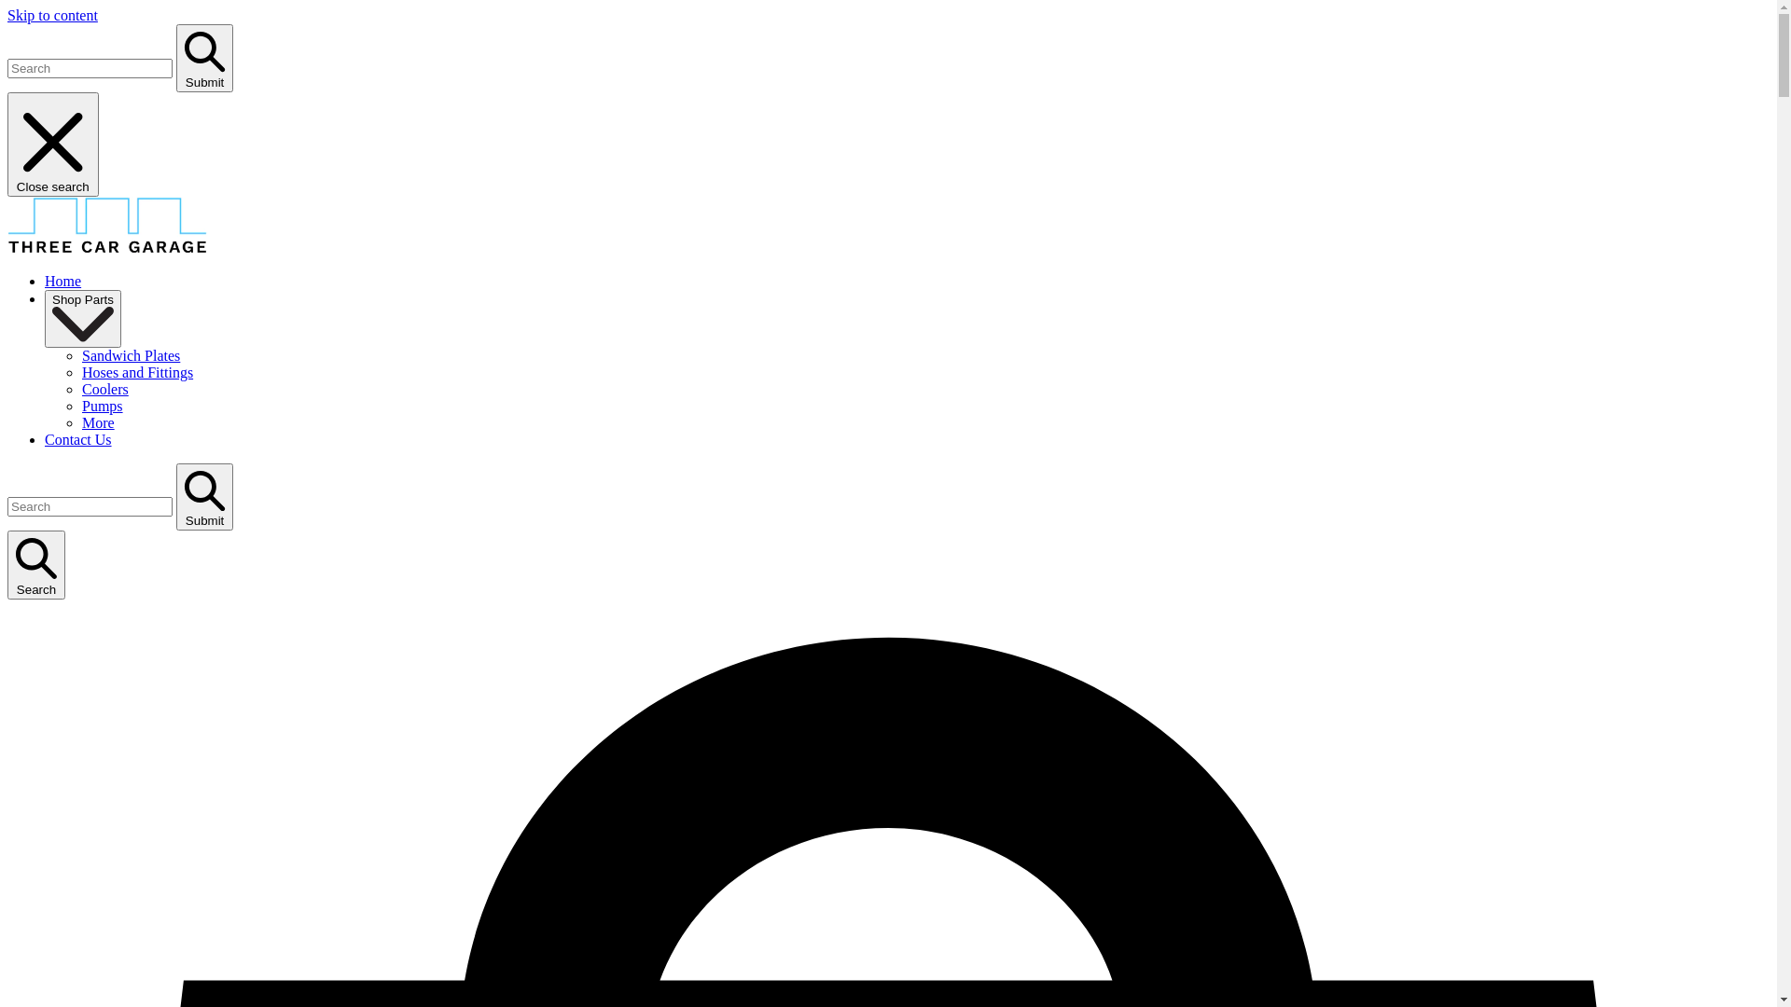  What do you see at coordinates (103, 407) in the screenshot?
I see `Pumps` at bounding box center [103, 407].